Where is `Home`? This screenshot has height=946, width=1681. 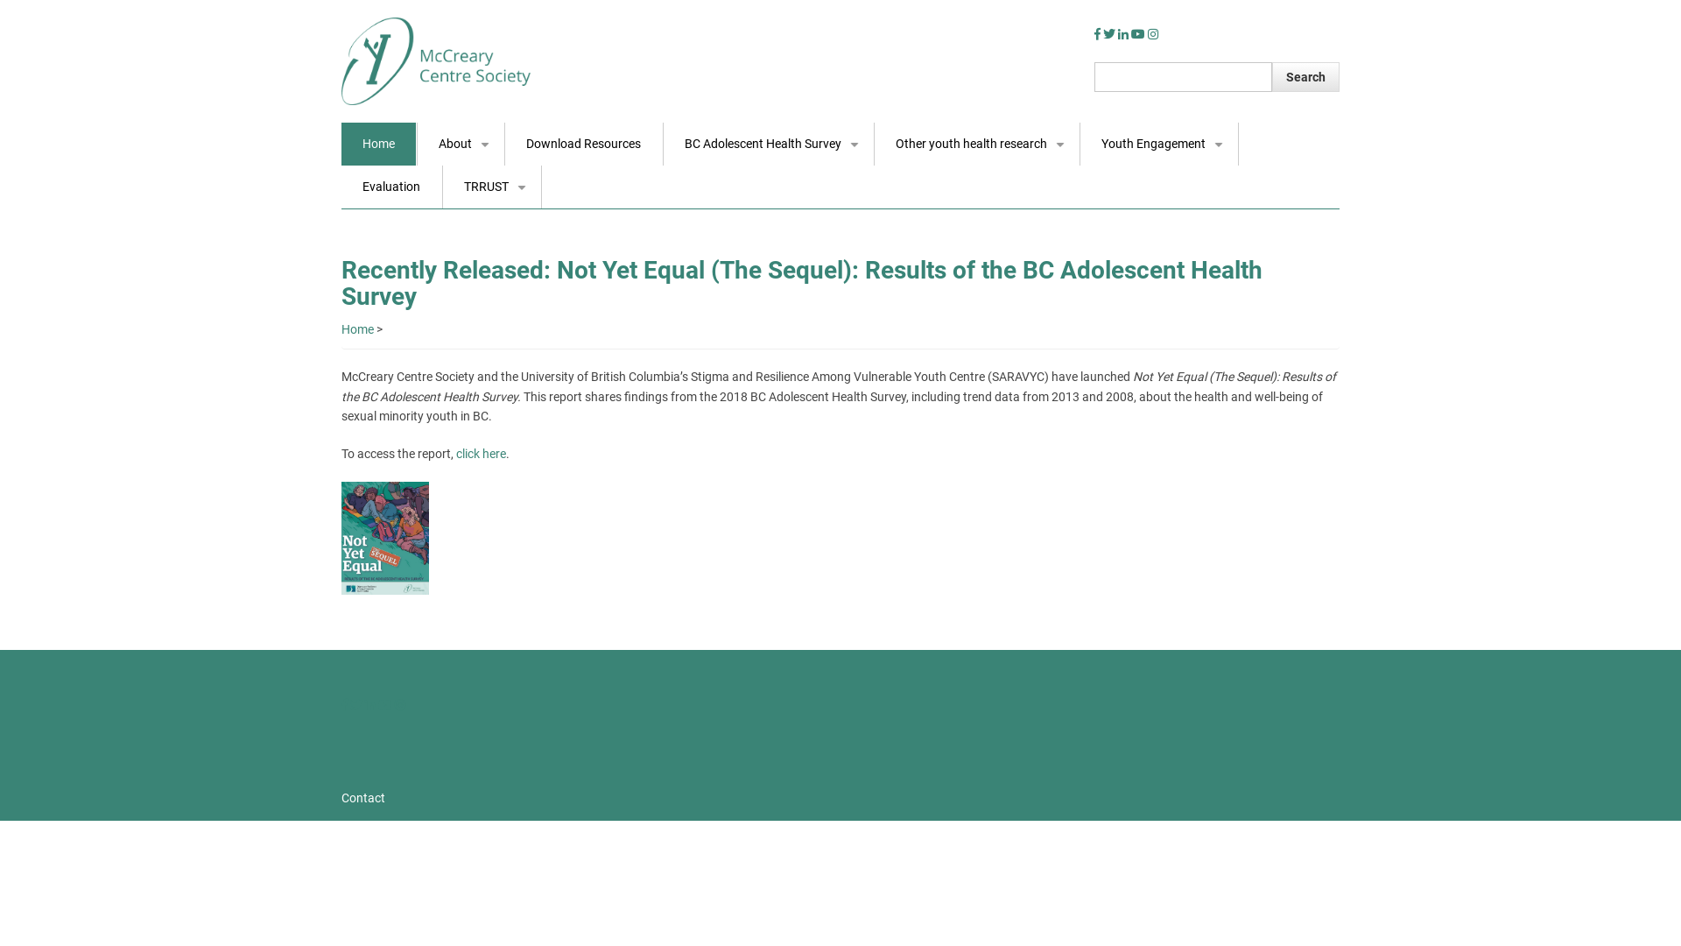
Home is located at coordinates (436, 60).